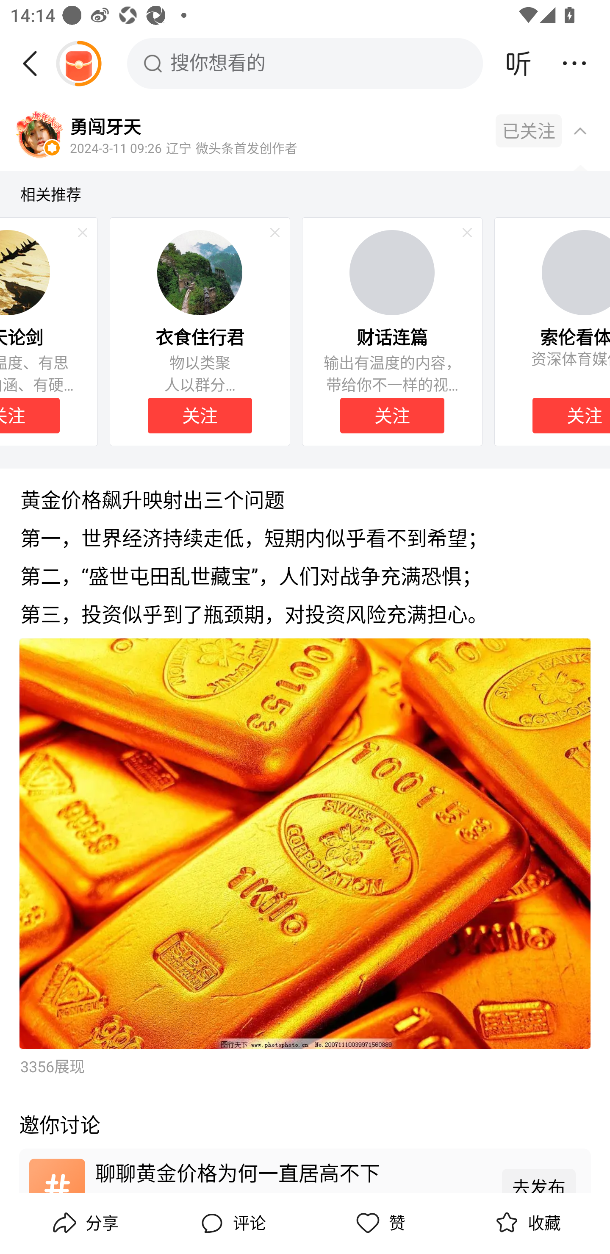 This screenshot has height=1254, width=610. What do you see at coordinates (571, 416) in the screenshot?
I see `关注` at bounding box center [571, 416].